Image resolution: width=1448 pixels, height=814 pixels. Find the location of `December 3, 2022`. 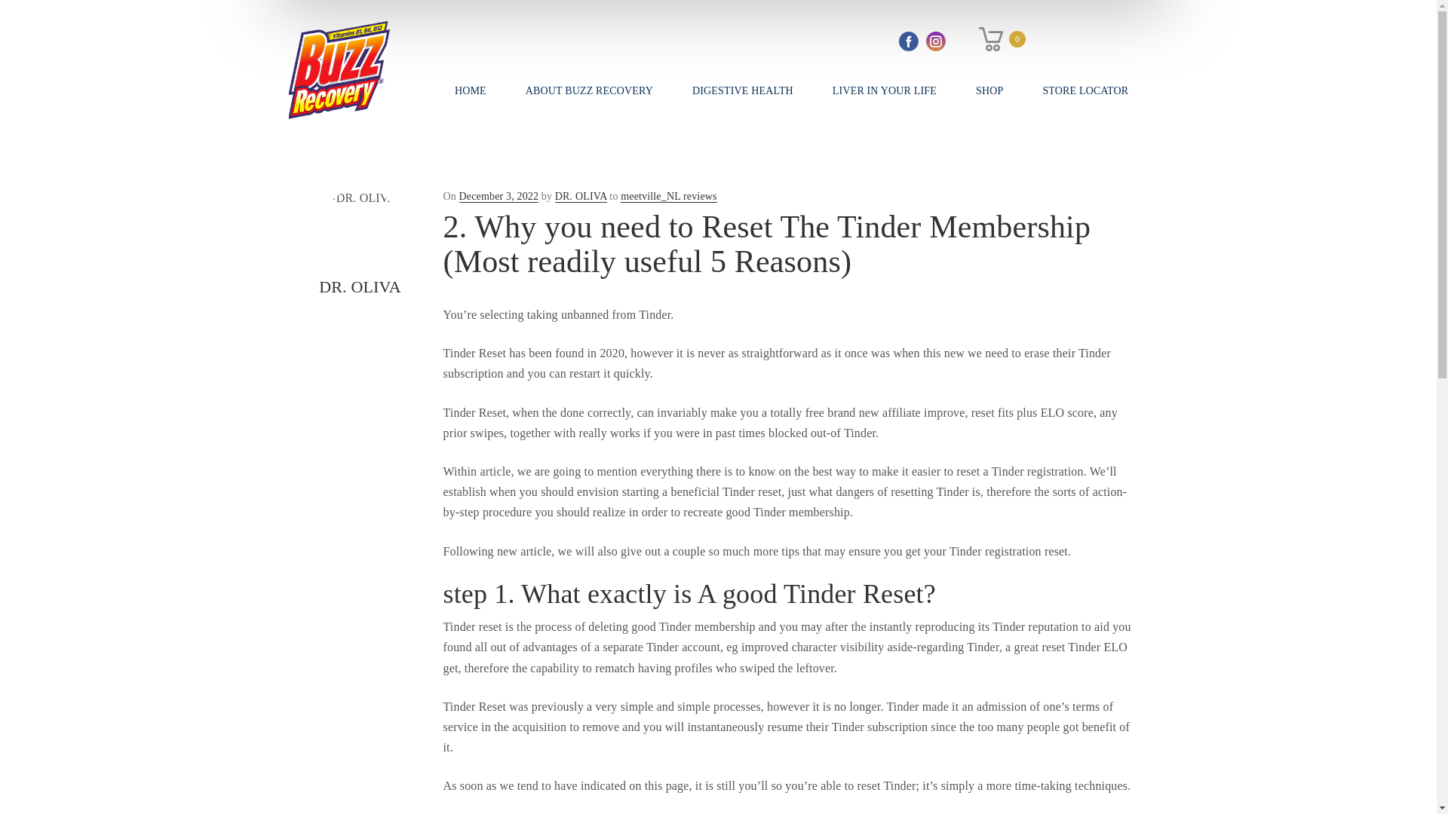

December 3, 2022 is located at coordinates (499, 196).